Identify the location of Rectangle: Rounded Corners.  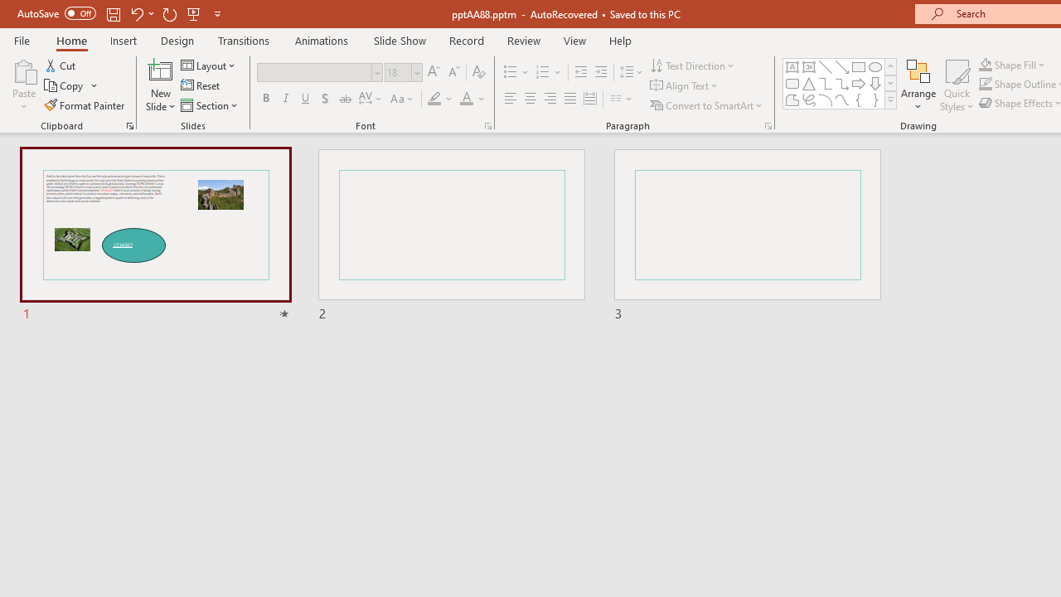
(792, 83).